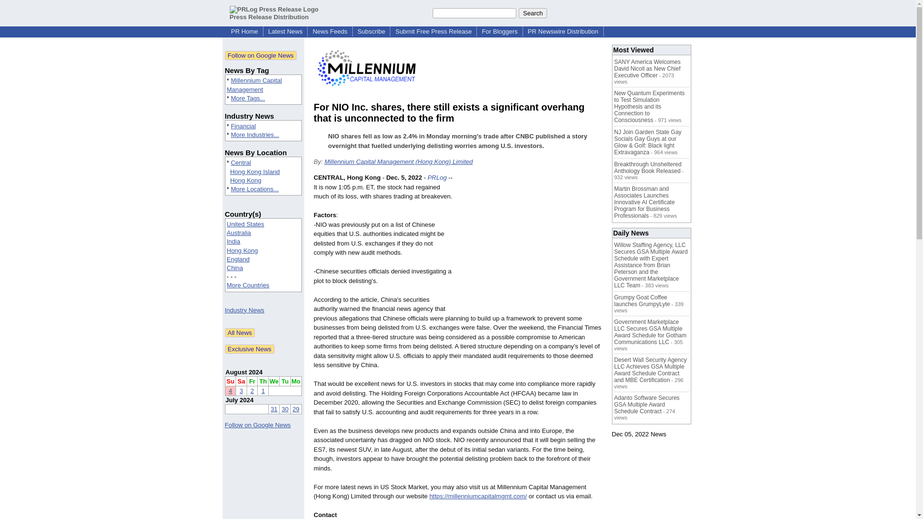 Image resolution: width=923 pixels, height=519 pixels. Describe the element at coordinates (238, 259) in the screenshot. I see `England` at that location.